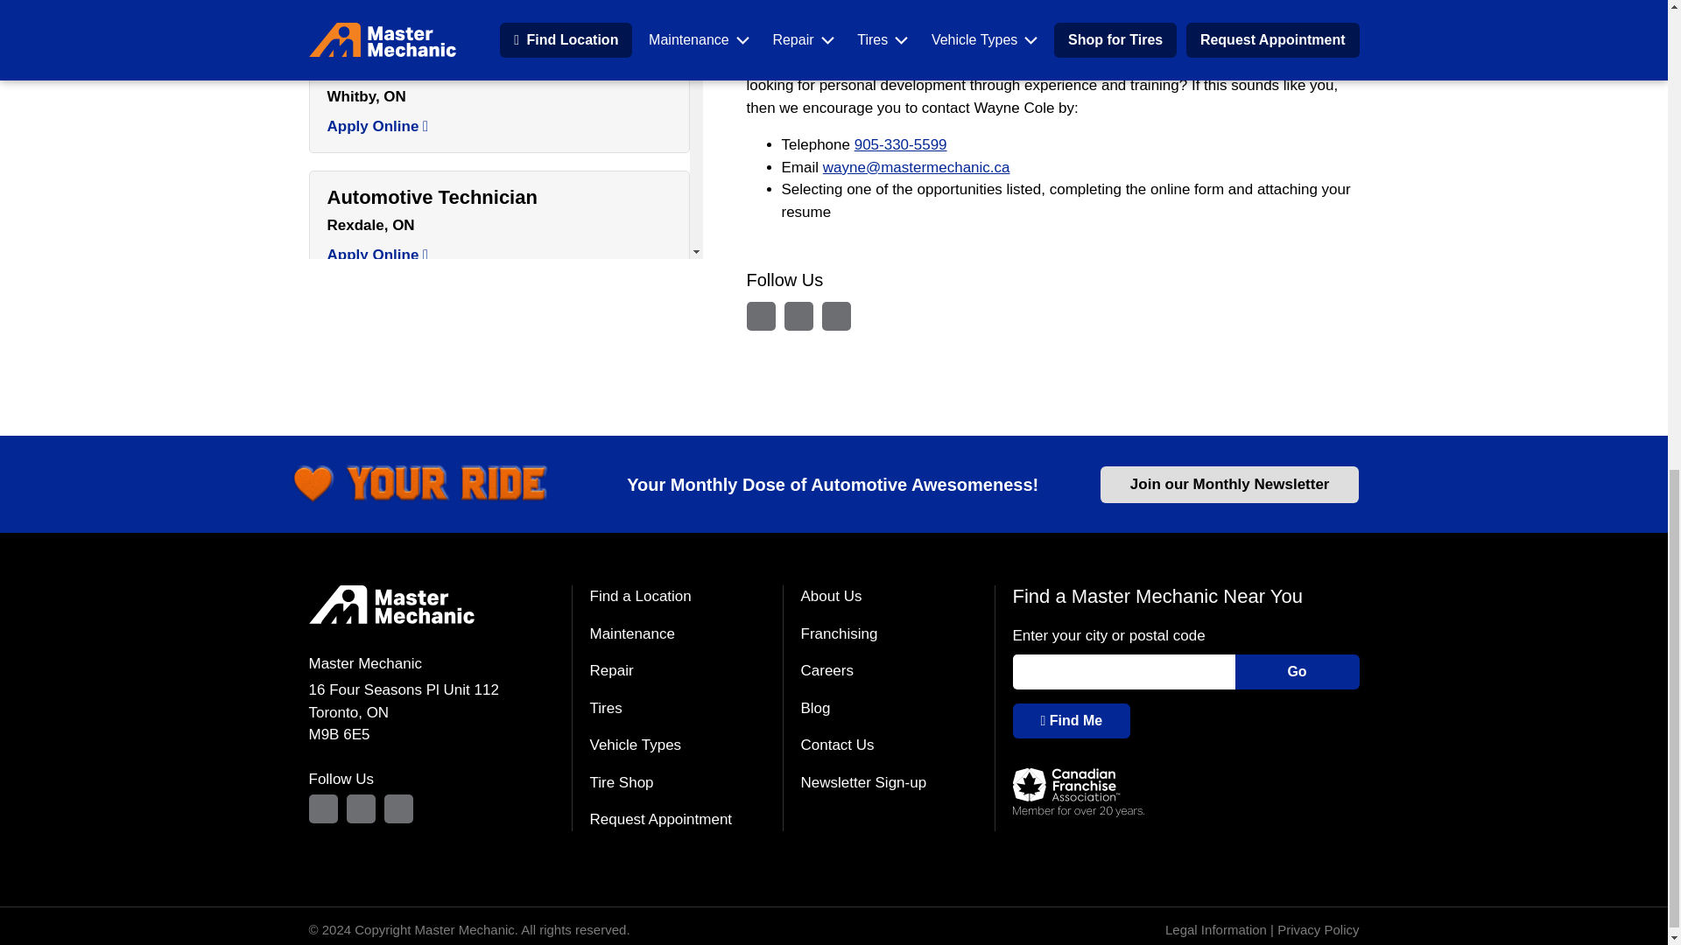  What do you see at coordinates (397, 808) in the screenshot?
I see `YouTube` at bounding box center [397, 808].